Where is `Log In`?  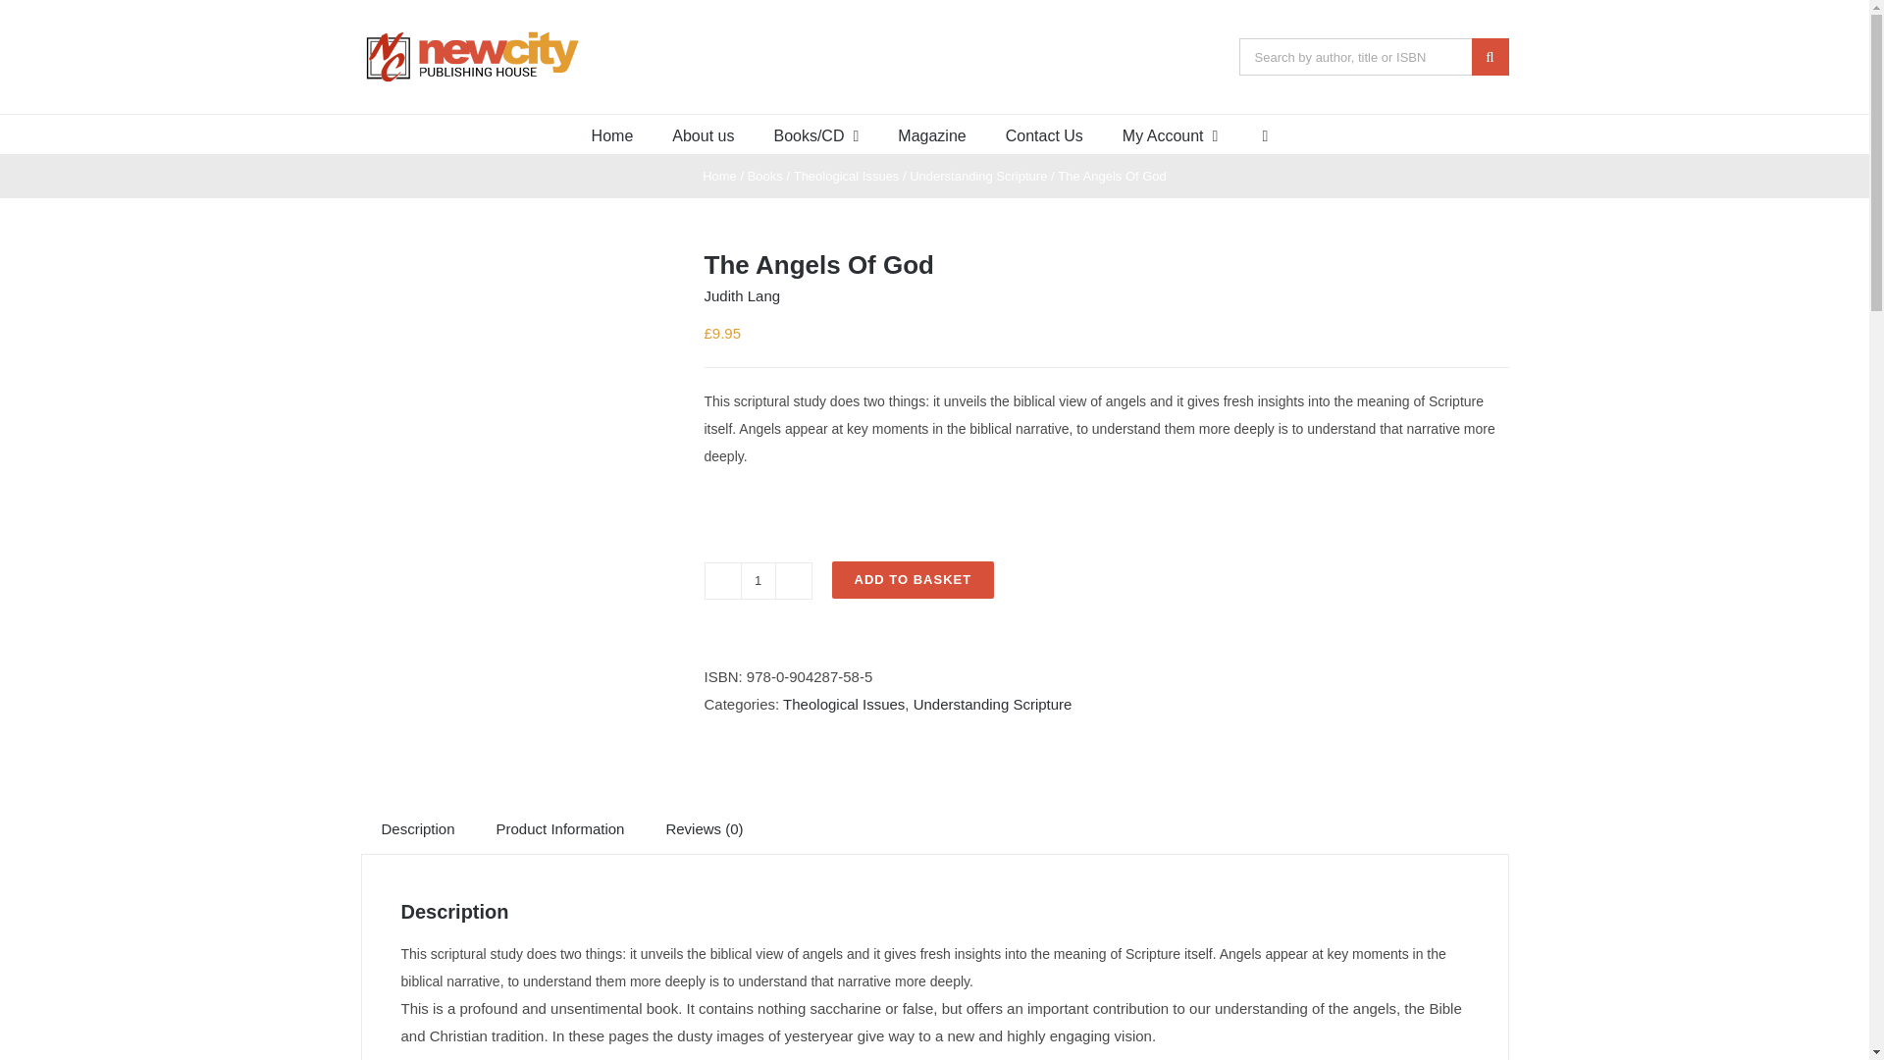
Log In is located at coordinates (1241, 316).